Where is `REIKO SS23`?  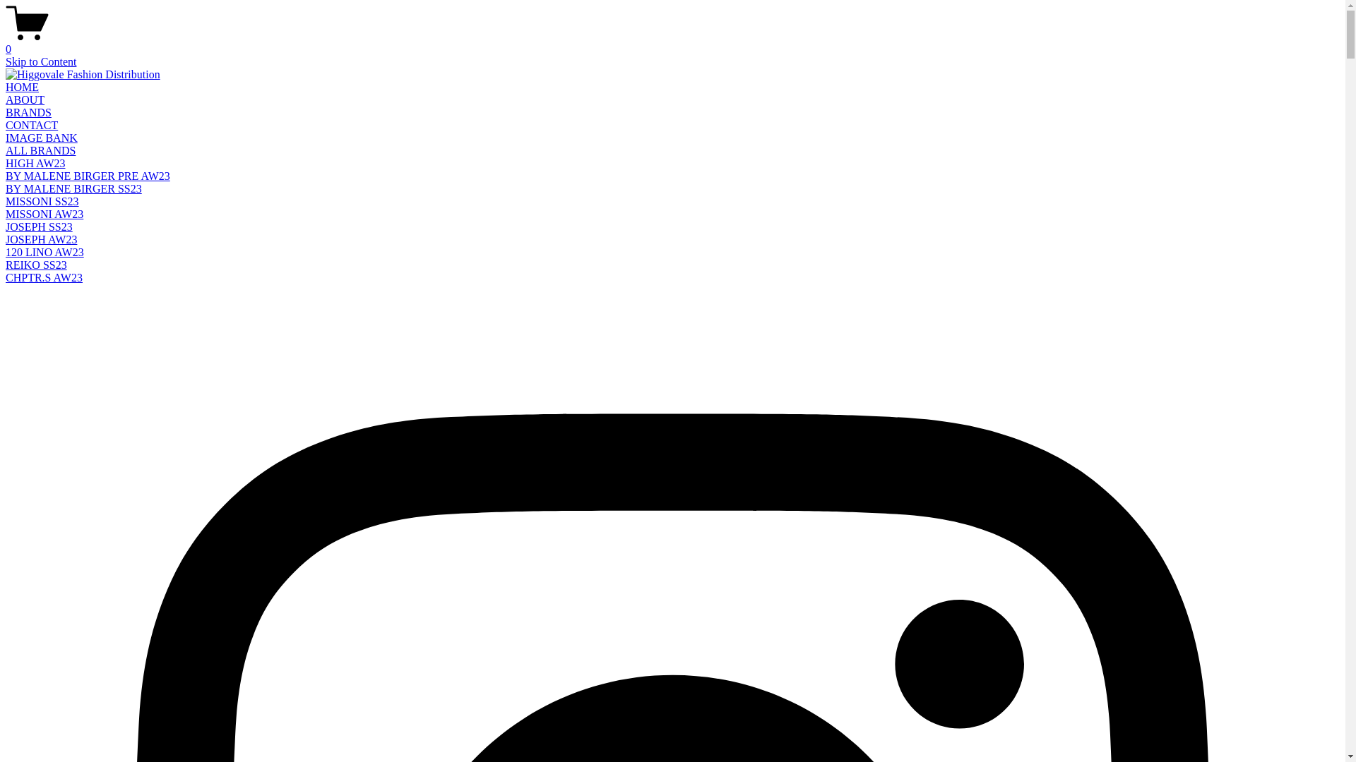
REIKO SS23 is located at coordinates (37, 265).